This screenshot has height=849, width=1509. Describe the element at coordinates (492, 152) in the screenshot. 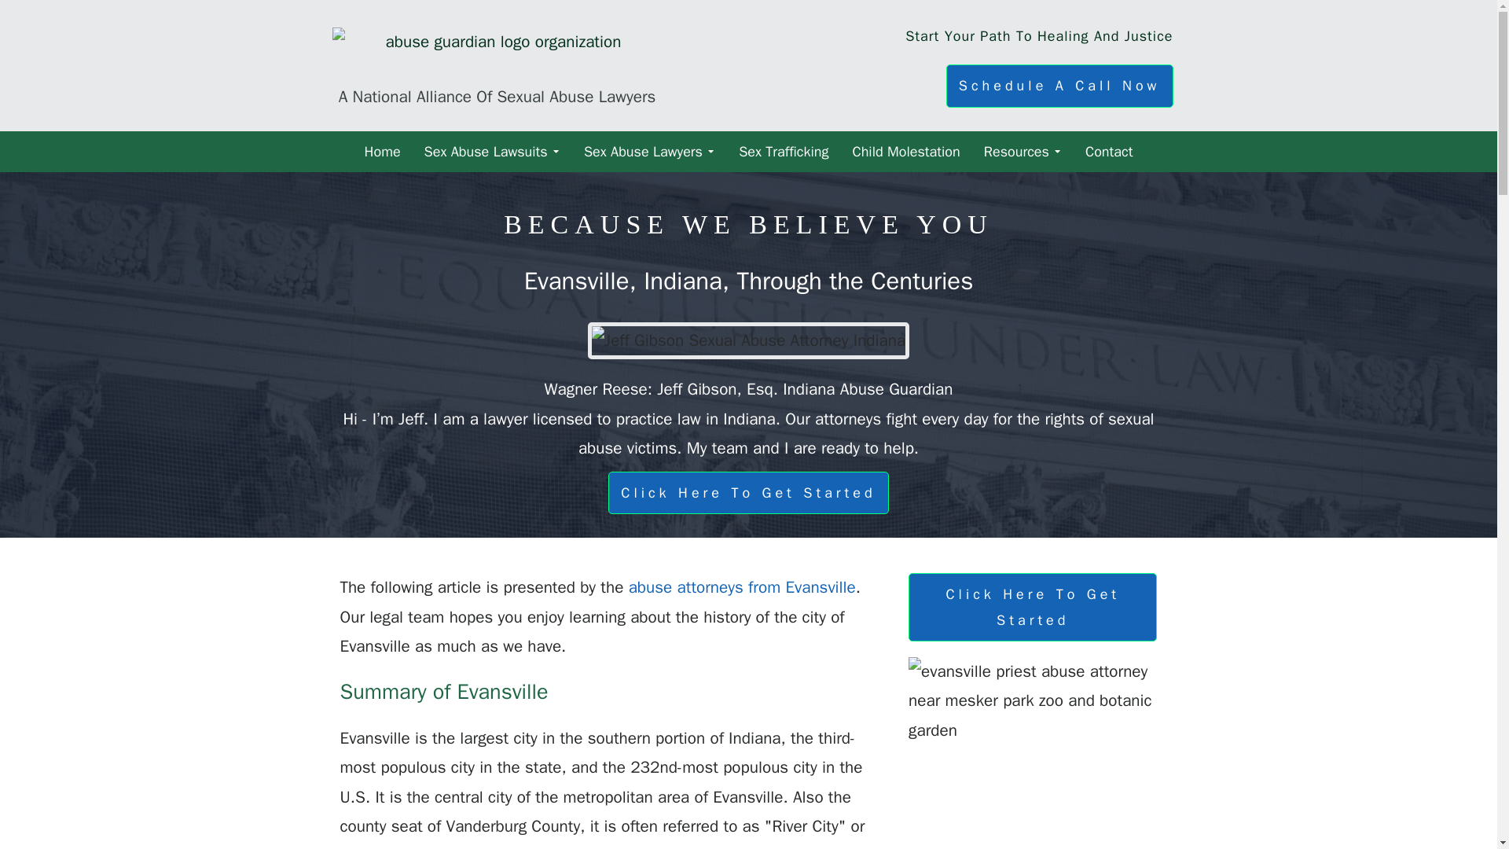

I see `Sex Abuse Lawsuits` at that location.